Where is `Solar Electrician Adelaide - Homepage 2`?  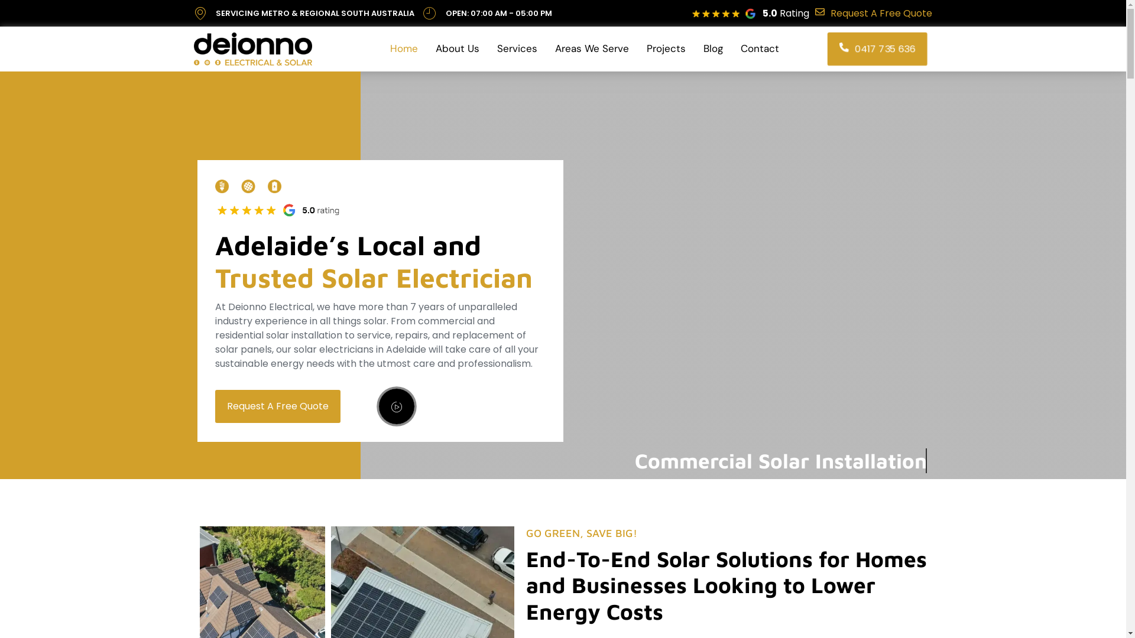
Solar Electrician Adelaide - Homepage 2 is located at coordinates (281, 210).